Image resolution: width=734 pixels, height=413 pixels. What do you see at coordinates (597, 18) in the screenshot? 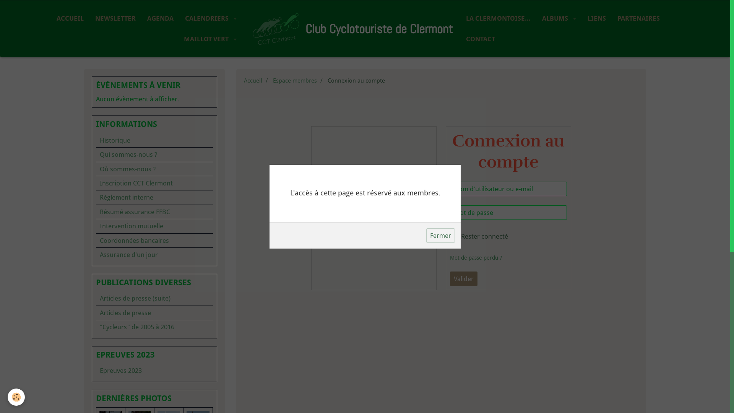
I see `LIENS` at bounding box center [597, 18].